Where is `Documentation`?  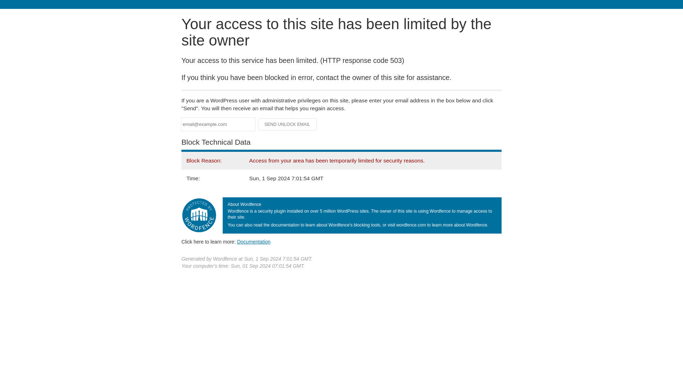
Documentation is located at coordinates (254, 241).